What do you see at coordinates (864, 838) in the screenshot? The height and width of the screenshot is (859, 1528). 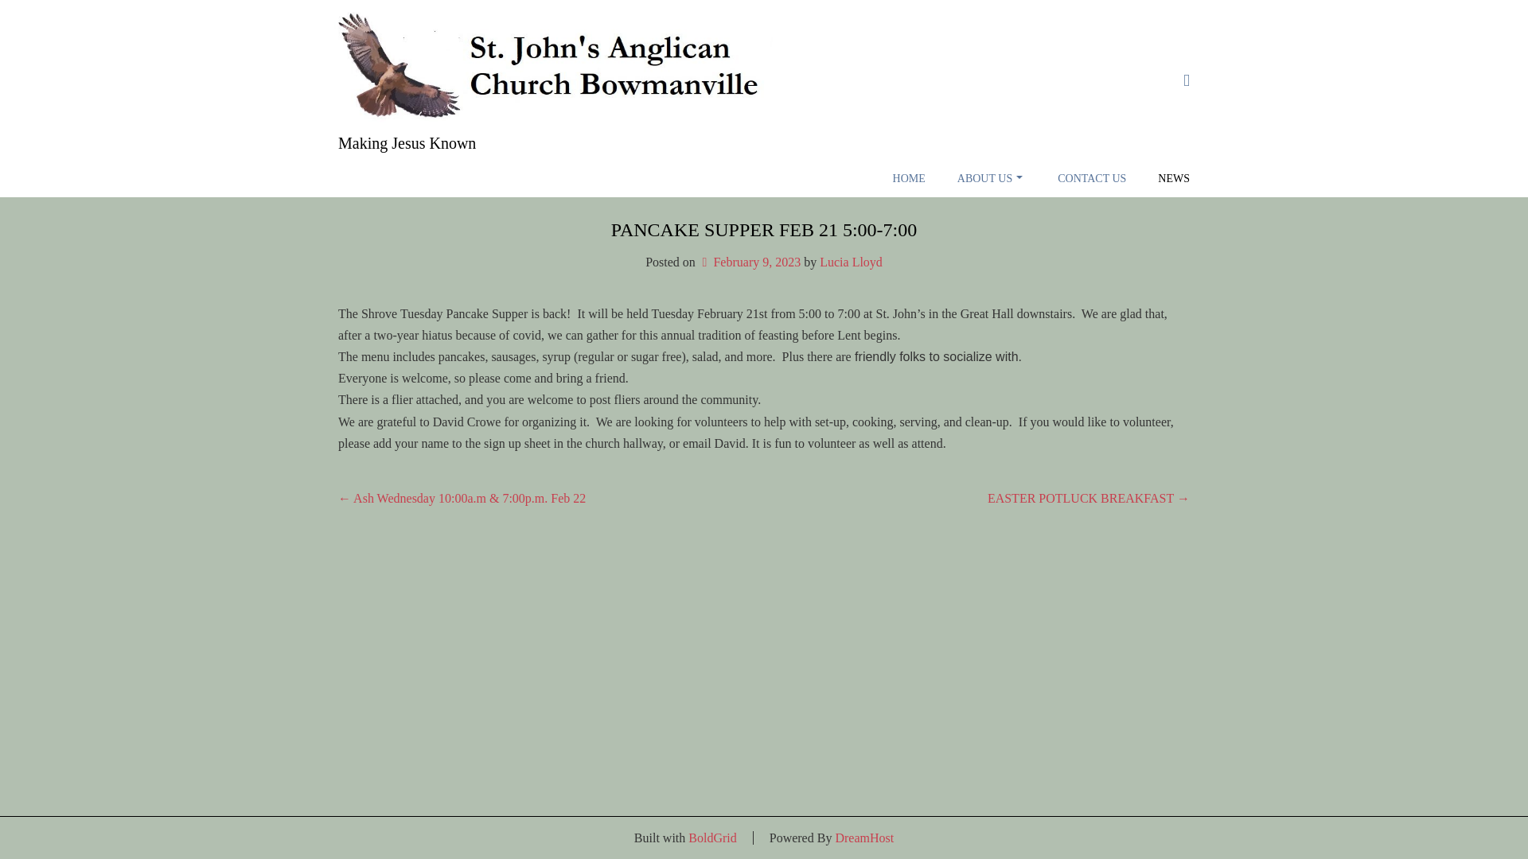 I see `DreamHost` at bounding box center [864, 838].